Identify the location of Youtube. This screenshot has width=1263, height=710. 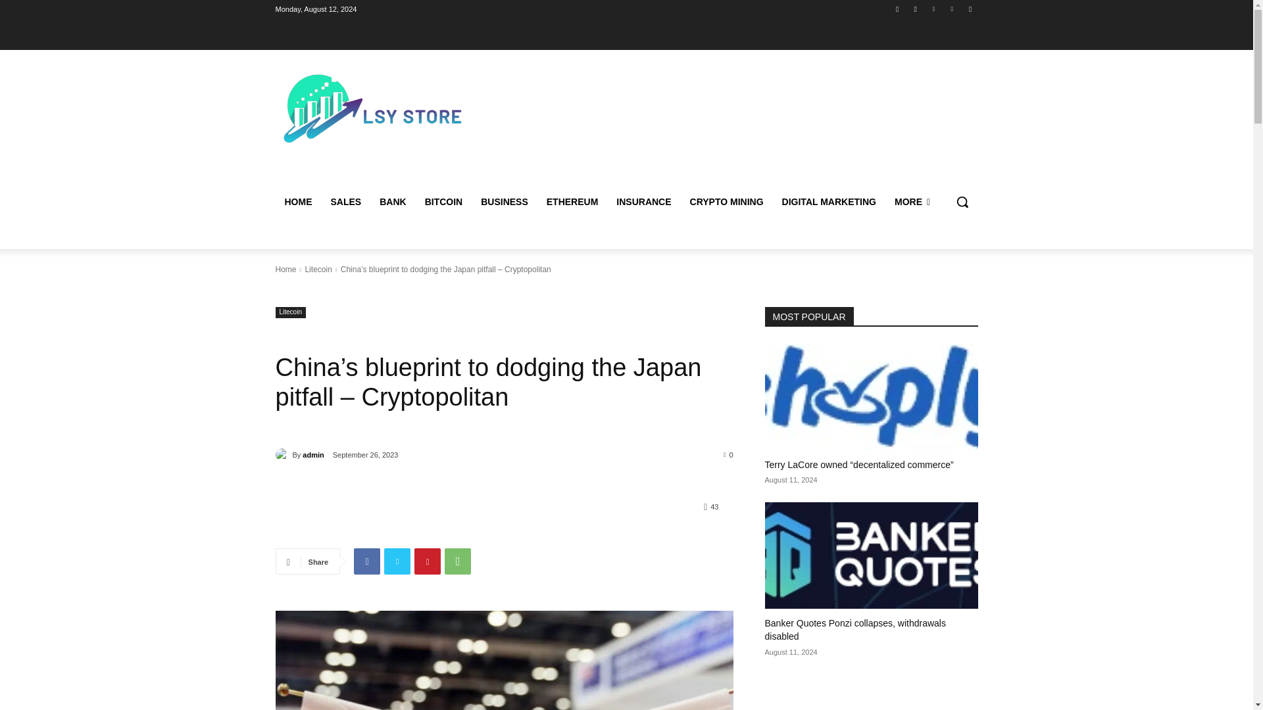
(970, 9).